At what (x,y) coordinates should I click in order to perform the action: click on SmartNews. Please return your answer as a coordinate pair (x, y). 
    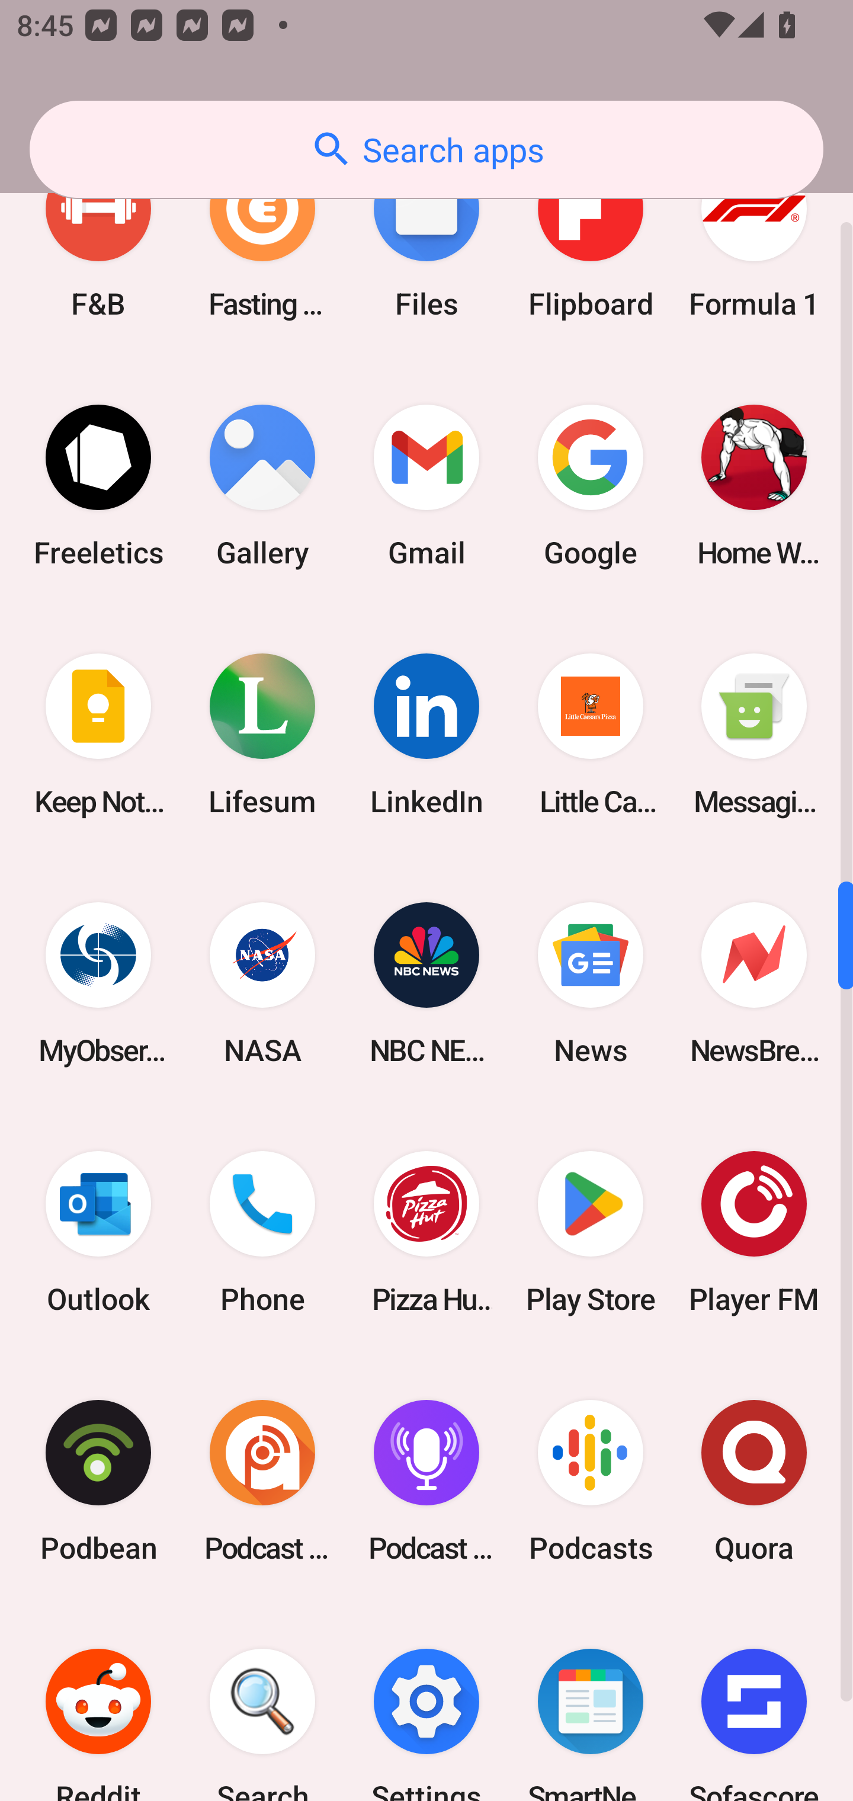
    Looking at the image, I should click on (590, 1703).